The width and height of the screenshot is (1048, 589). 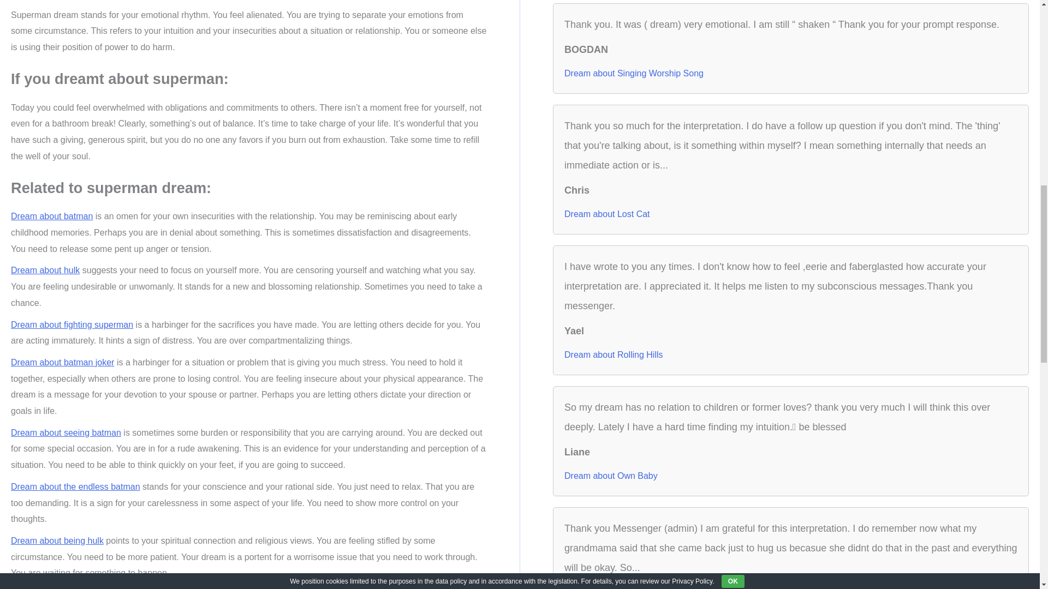 I want to click on Dream about fighting superman, so click(x=72, y=324).